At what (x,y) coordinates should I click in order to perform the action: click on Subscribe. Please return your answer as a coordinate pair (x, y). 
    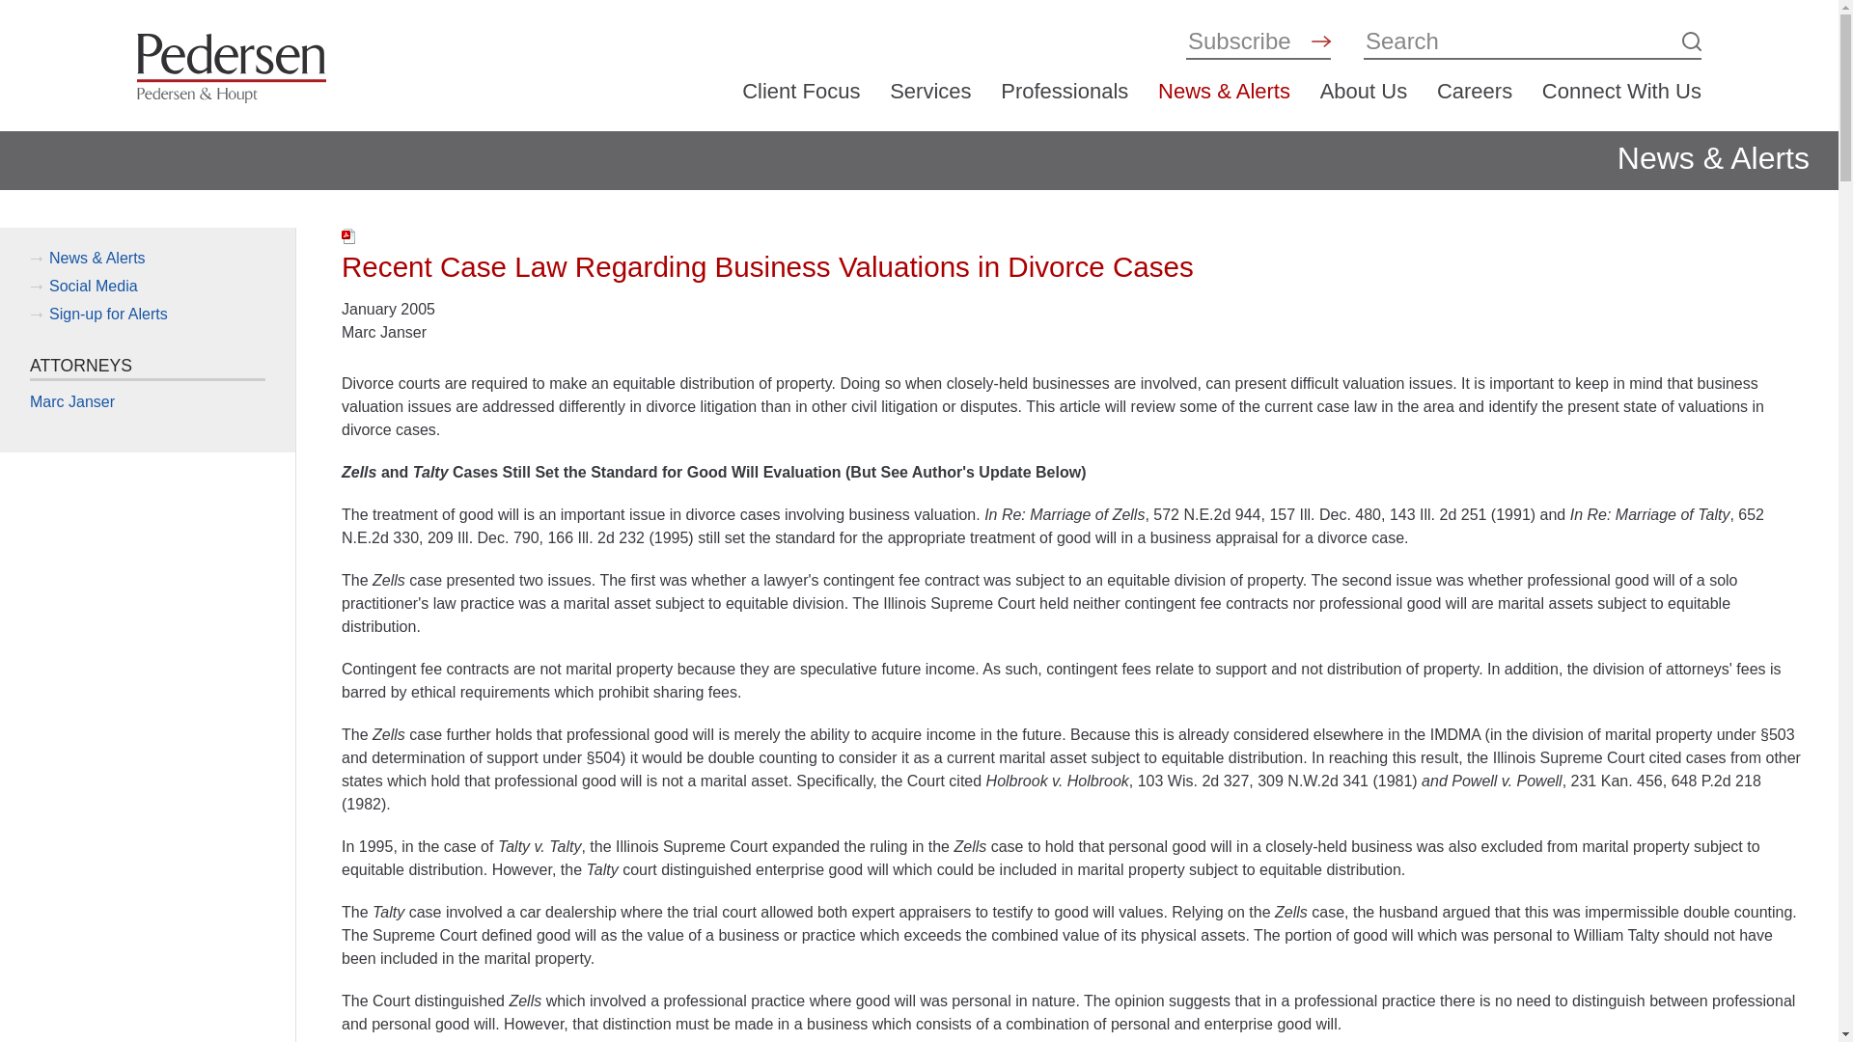
    Looking at the image, I should click on (1245, 41).